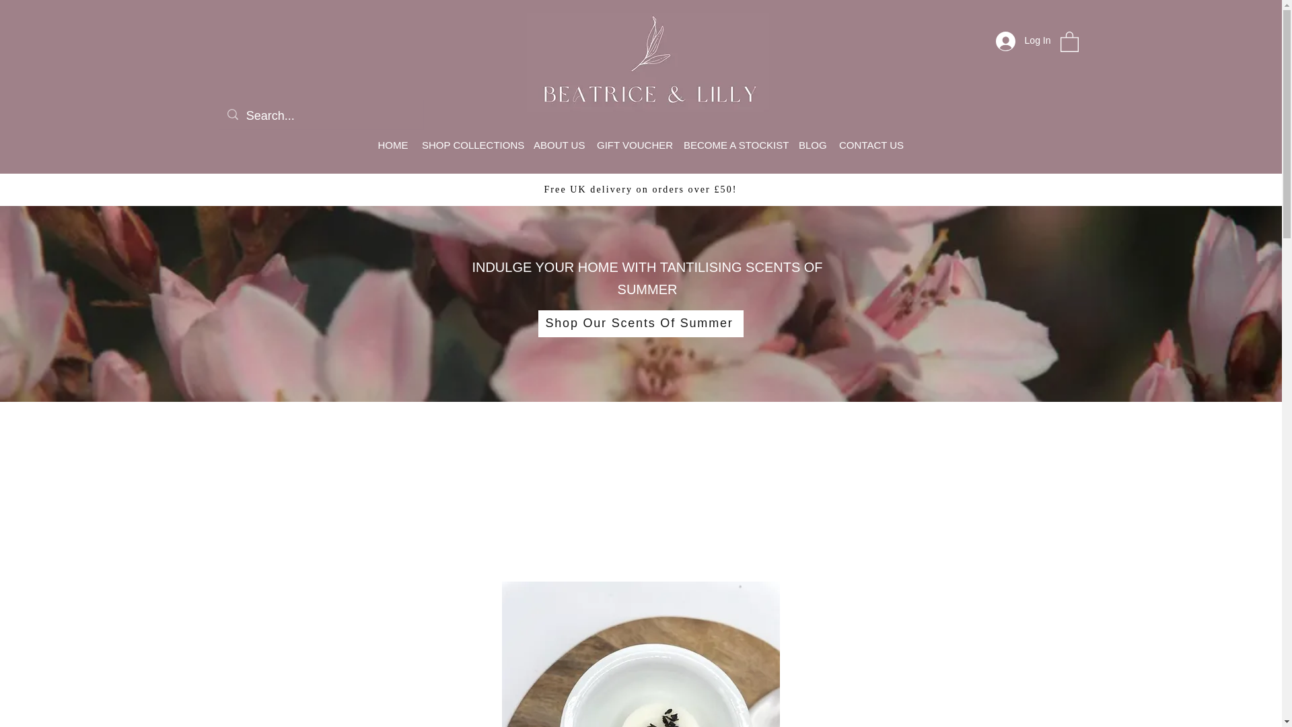 The width and height of the screenshot is (1292, 727). What do you see at coordinates (812, 145) in the screenshot?
I see `BLOG` at bounding box center [812, 145].